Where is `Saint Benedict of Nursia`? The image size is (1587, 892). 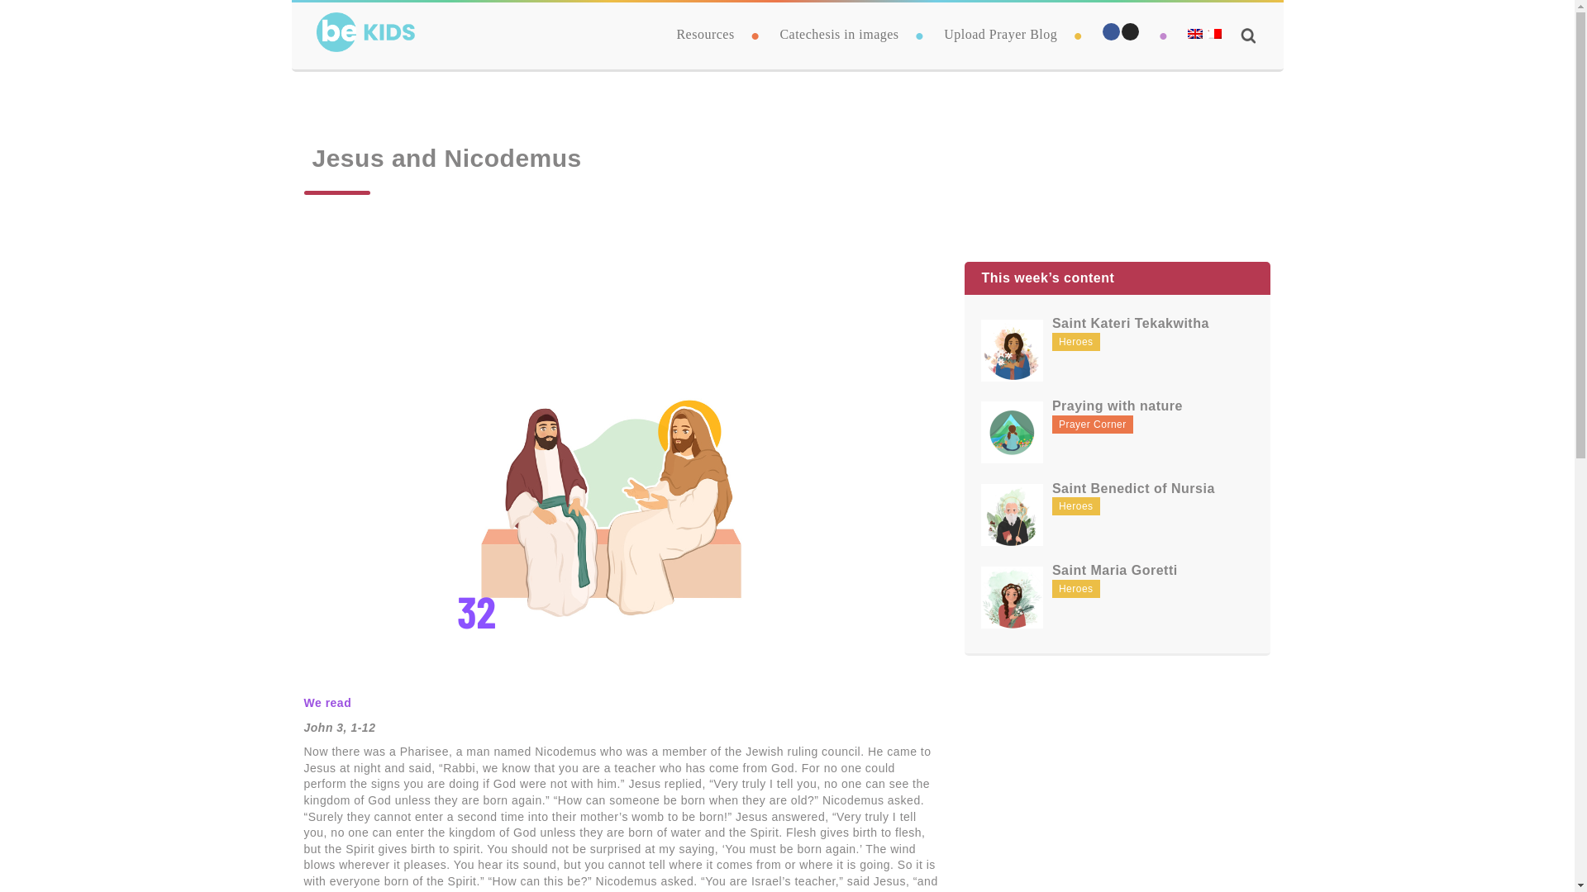 Saint Benedict of Nursia is located at coordinates (1133, 489).